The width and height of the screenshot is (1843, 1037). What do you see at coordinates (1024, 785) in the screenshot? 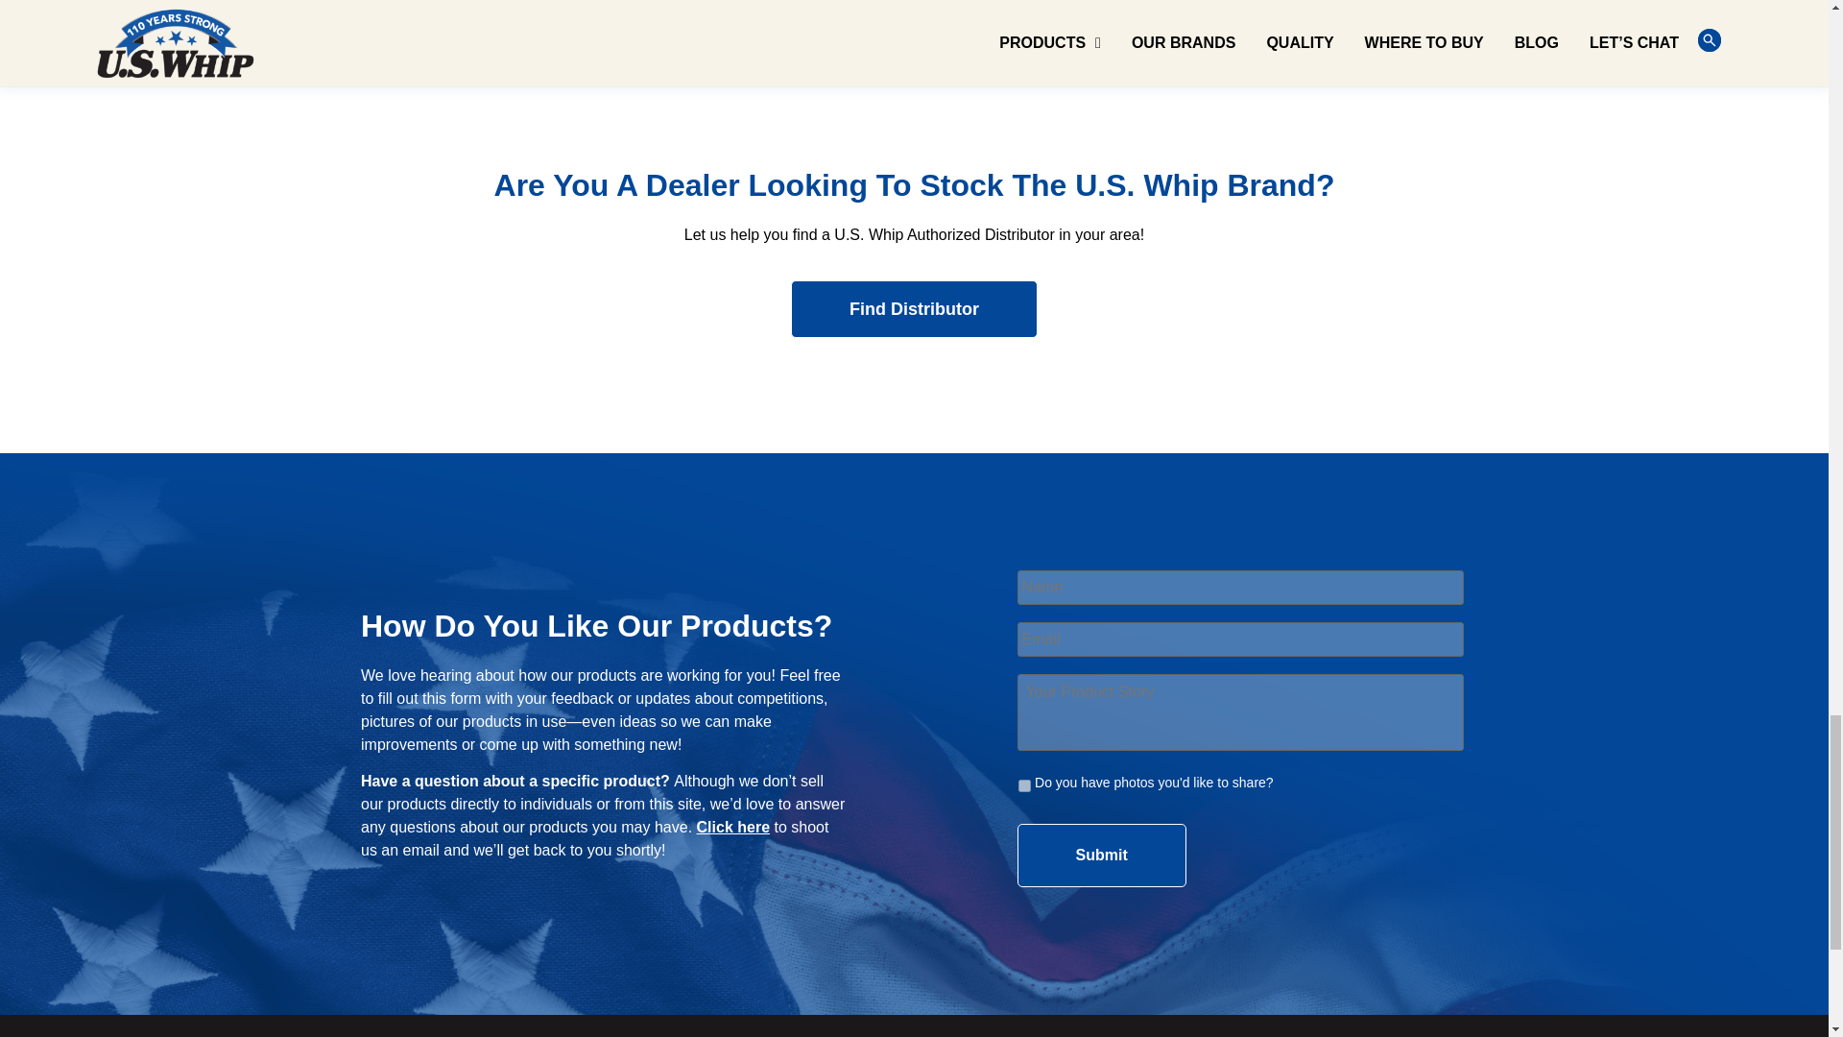
I see `Do you have photos you'd like to share?` at bounding box center [1024, 785].